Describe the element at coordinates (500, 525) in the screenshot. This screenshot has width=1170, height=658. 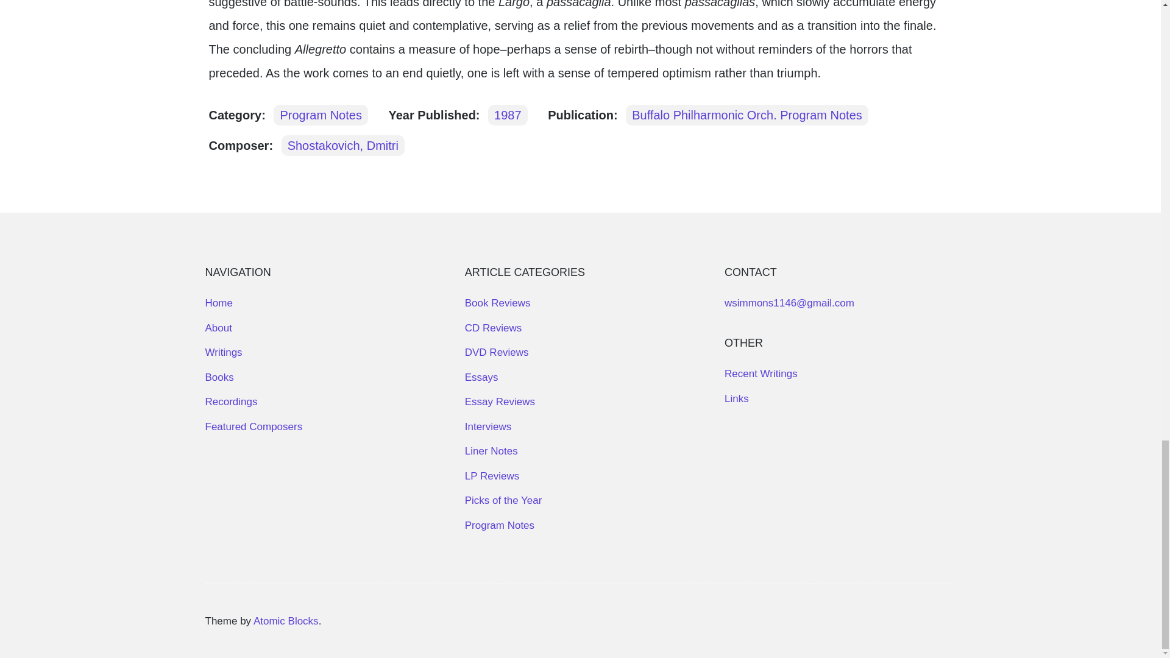
I see `Program Notes` at that location.